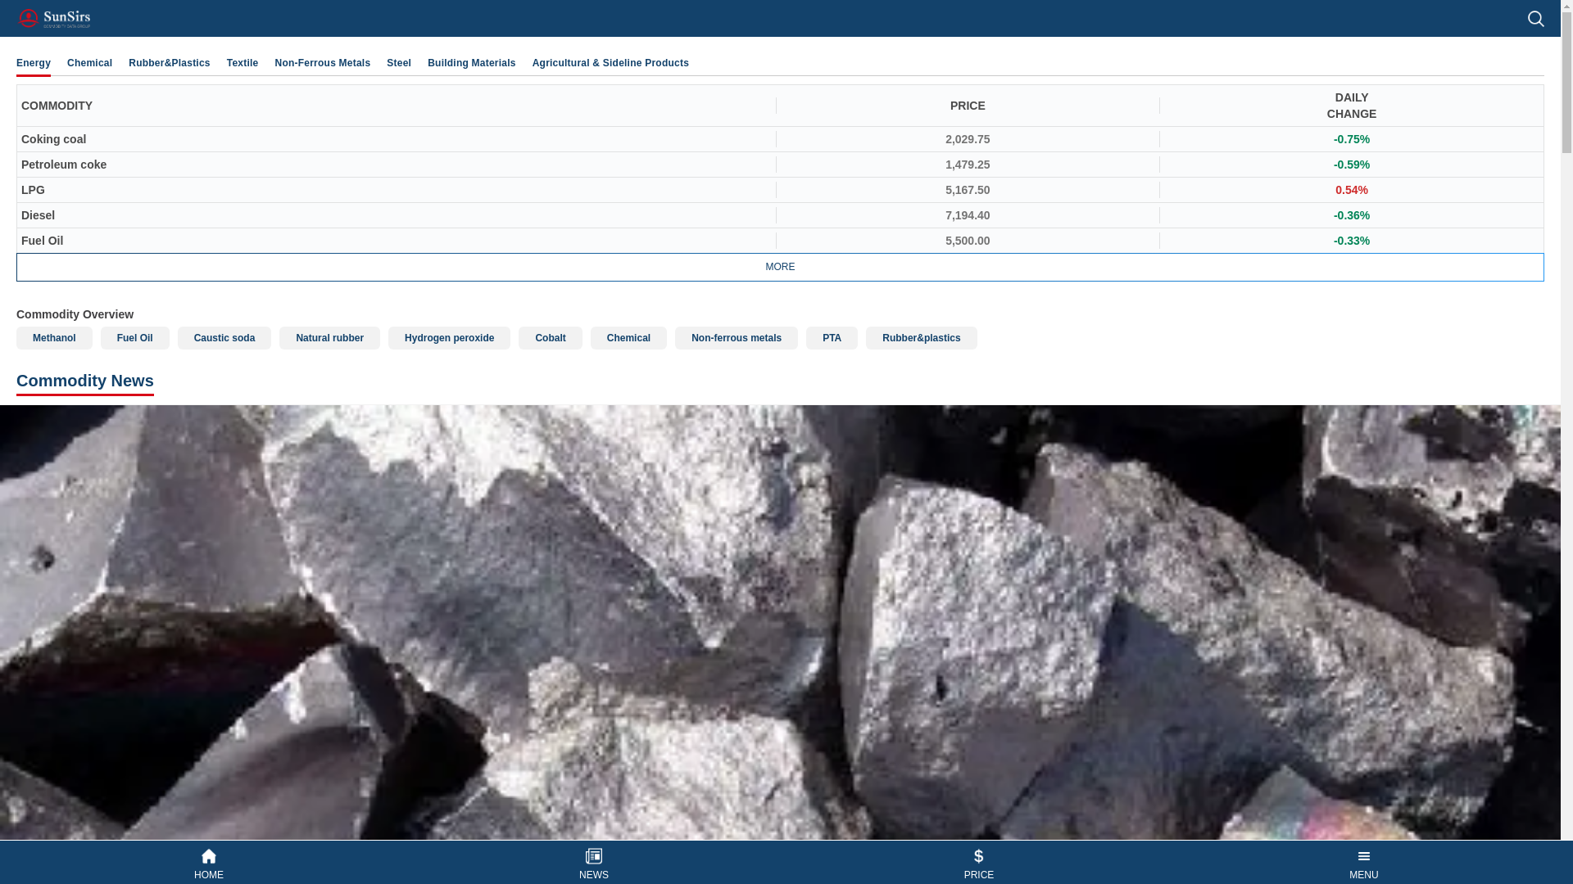 Image resolution: width=1573 pixels, height=884 pixels. What do you see at coordinates (134, 337) in the screenshot?
I see `Fuel Oil` at bounding box center [134, 337].